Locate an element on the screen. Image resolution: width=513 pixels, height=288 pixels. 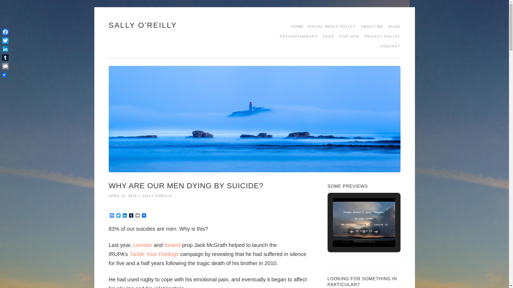
Twitter is located at coordinates (118, 216).